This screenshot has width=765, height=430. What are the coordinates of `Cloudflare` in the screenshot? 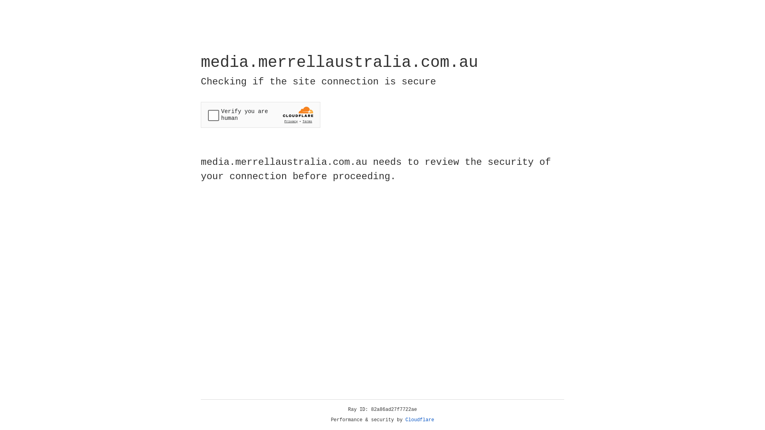 It's located at (420, 420).